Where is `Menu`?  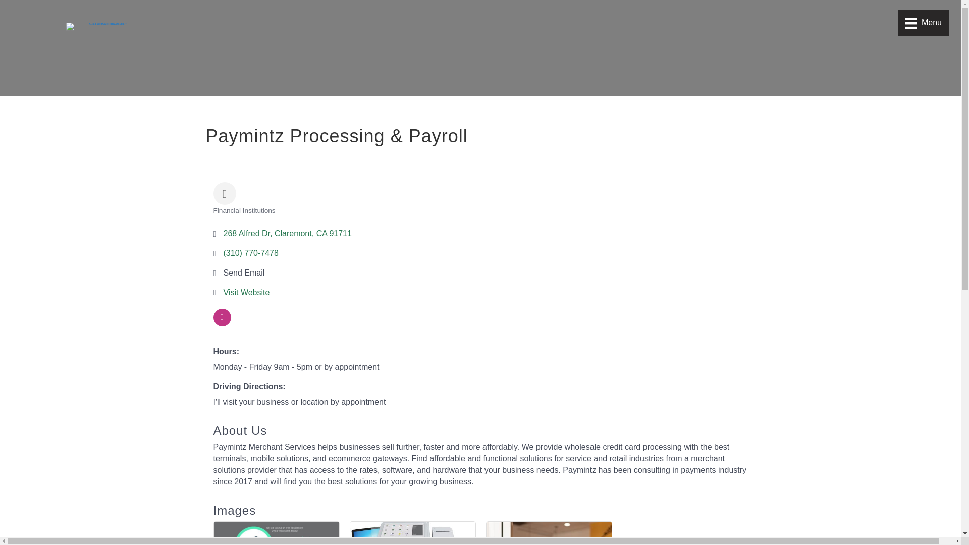 Menu is located at coordinates (923, 23).